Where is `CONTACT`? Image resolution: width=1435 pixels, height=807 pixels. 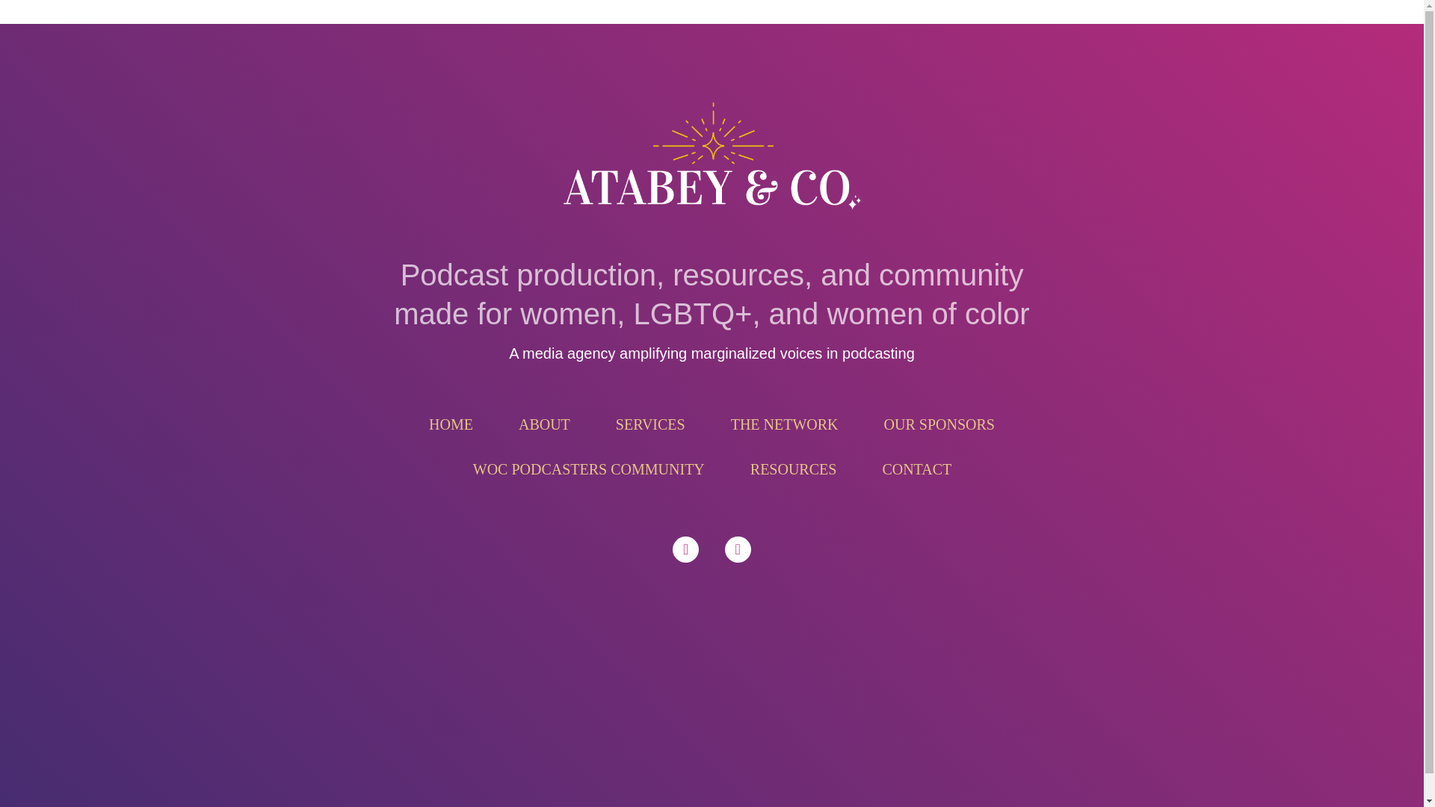 CONTACT is located at coordinates (916, 469).